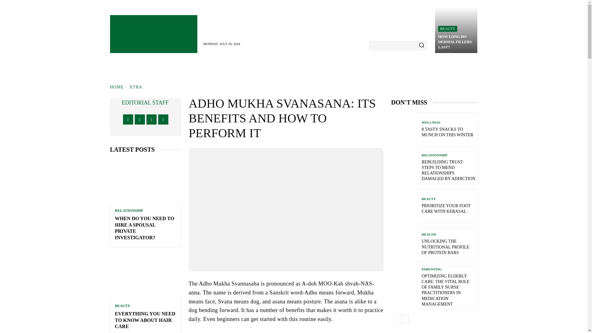 The image size is (592, 333). What do you see at coordinates (456, 30) in the screenshot?
I see `How Long Do Dermal Fillers Last?` at bounding box center [456, 30].